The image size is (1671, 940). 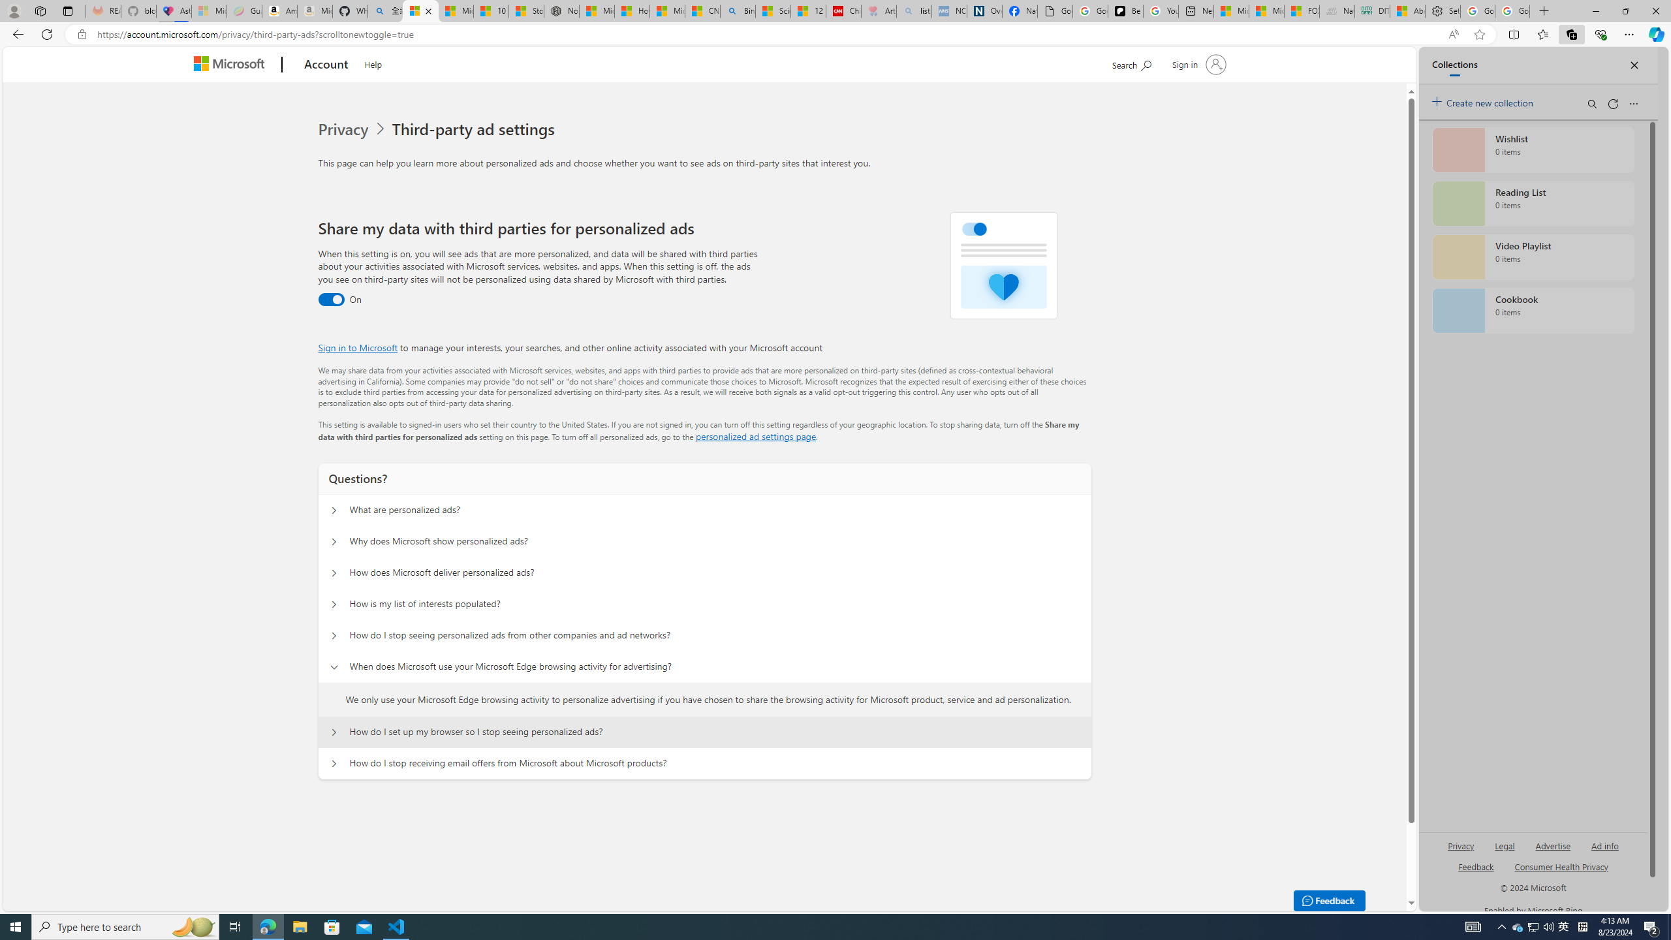 I want to click on NCL Adult Asthma Inhaler Choice Guideline - Sleeping, so click(x=949, y=11).